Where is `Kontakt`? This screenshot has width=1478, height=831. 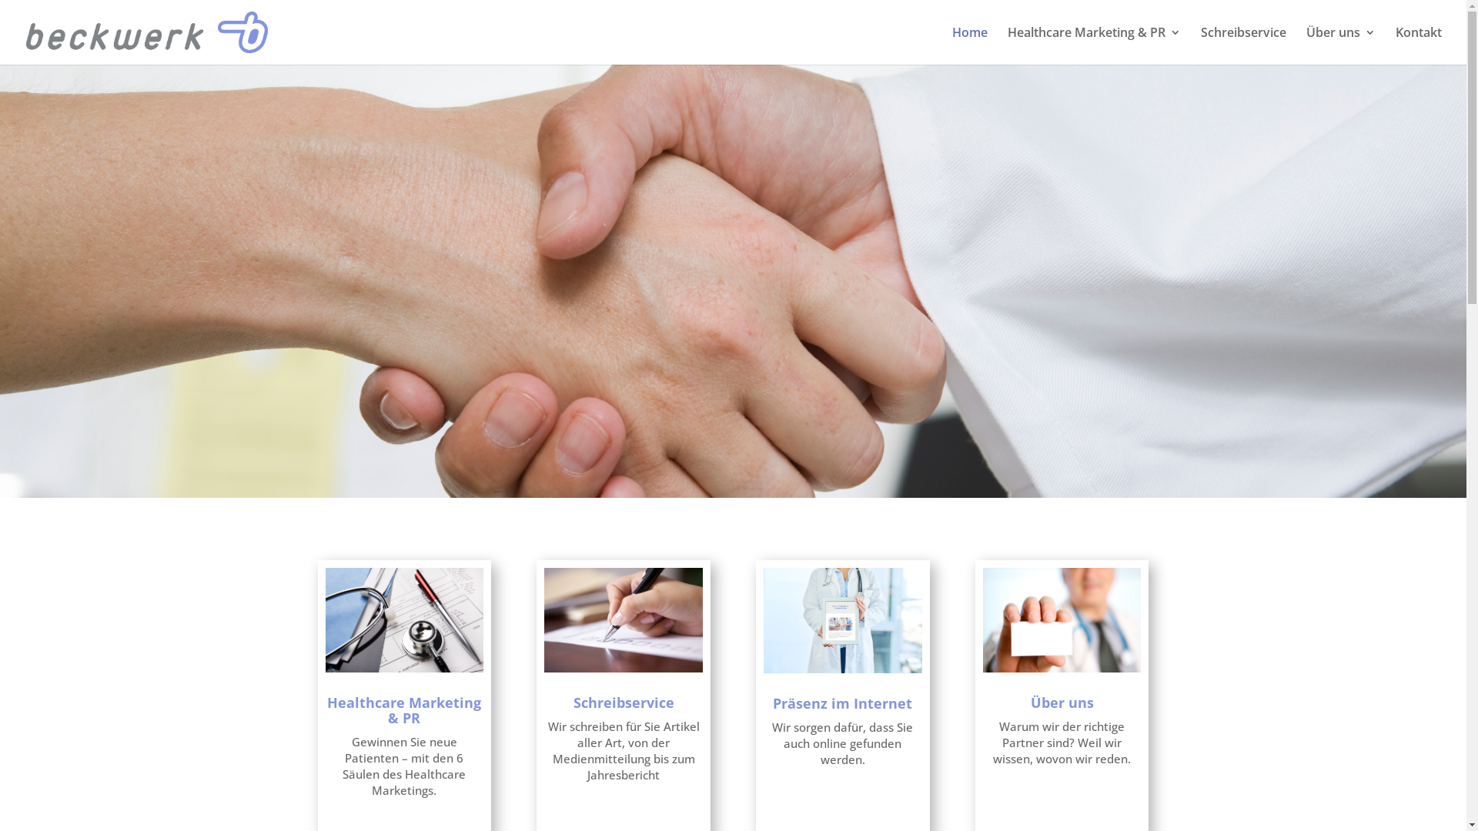
Kontakt is located at coordinates (1419, 46).